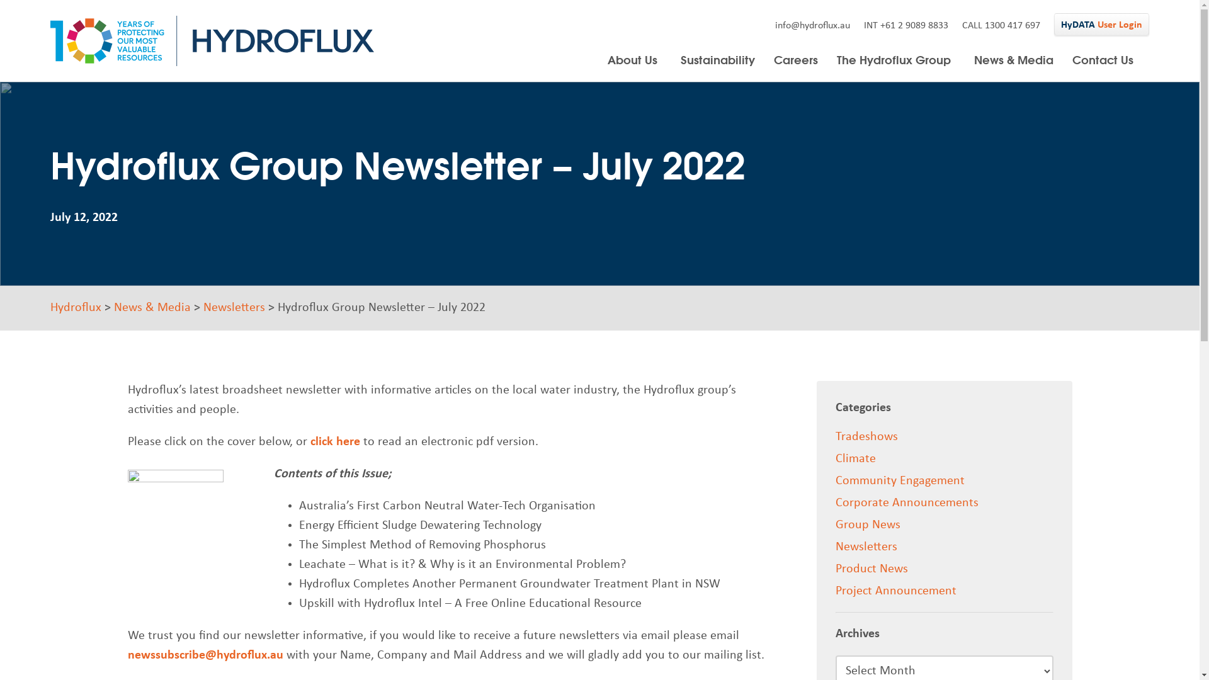  Describe the element at coordinates (205, 655) in the screenshot. I see `newssubscribe@hydroflux.au` at that location.